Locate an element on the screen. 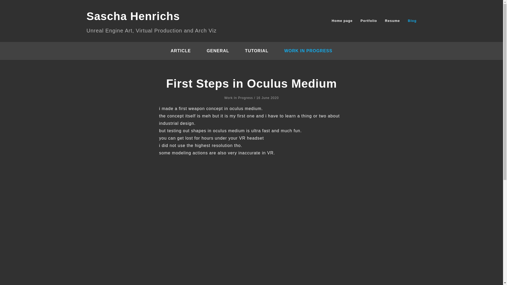 Image resolution: width=507 pixels, height=285 pixels. WORK IN PROGRESS is located at coordinates (308, 51).